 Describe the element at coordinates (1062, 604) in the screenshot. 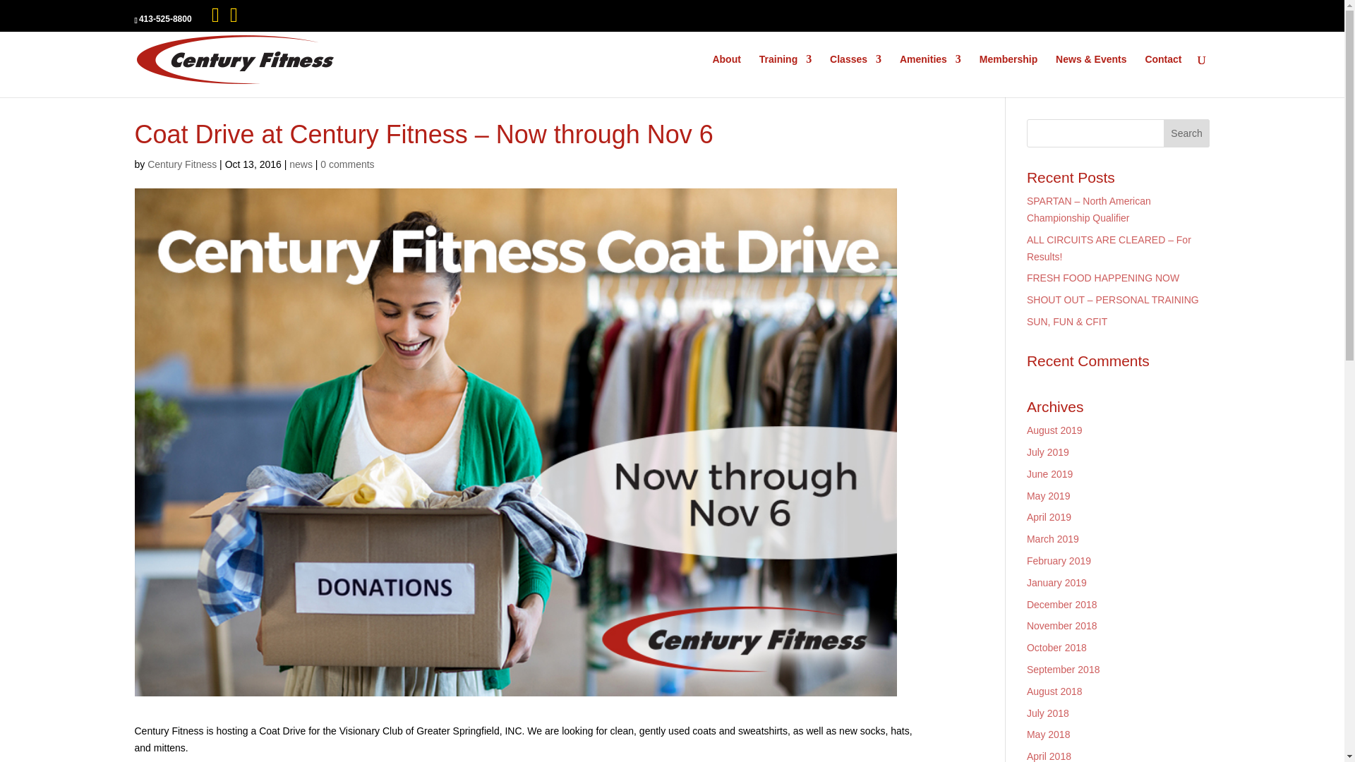

I see `December 2018` at that location.